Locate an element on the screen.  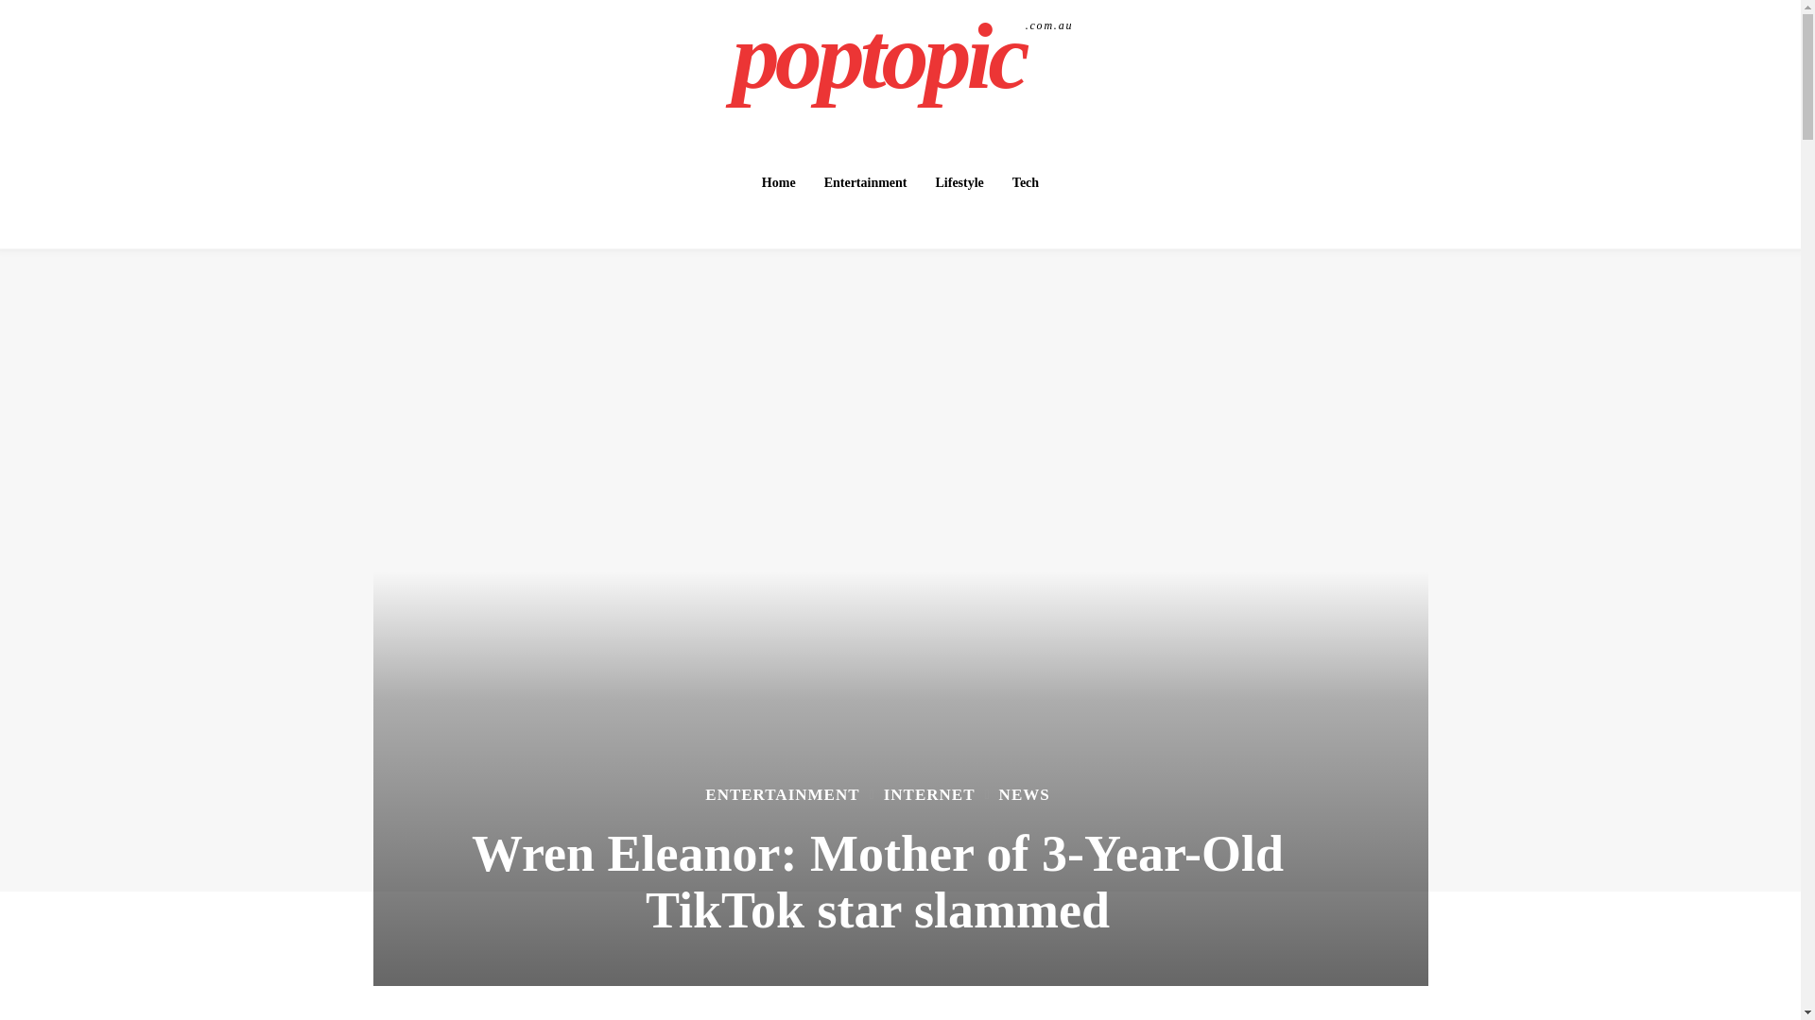
POPTOPIC is located at coordinates (903, 57).